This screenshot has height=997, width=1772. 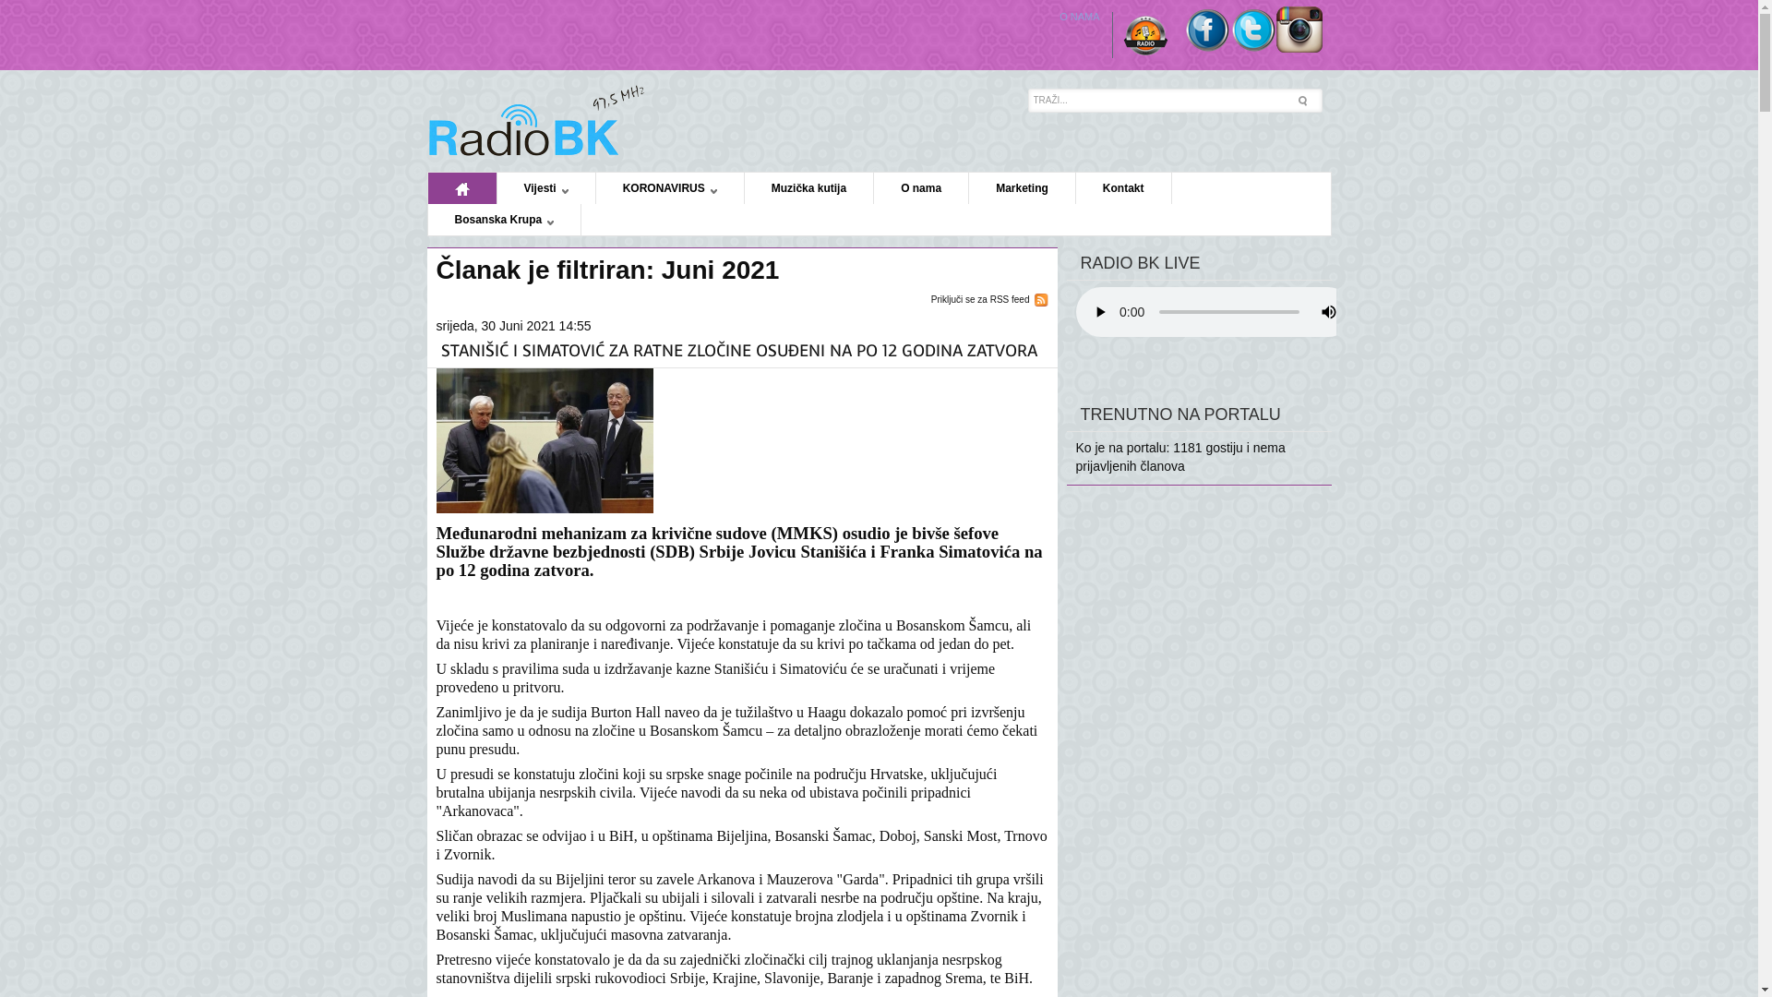 What do you see at coordinates (506, 220) in the screenshot?
I see `Bosanska Krupa` at bounding box center [506, 220].